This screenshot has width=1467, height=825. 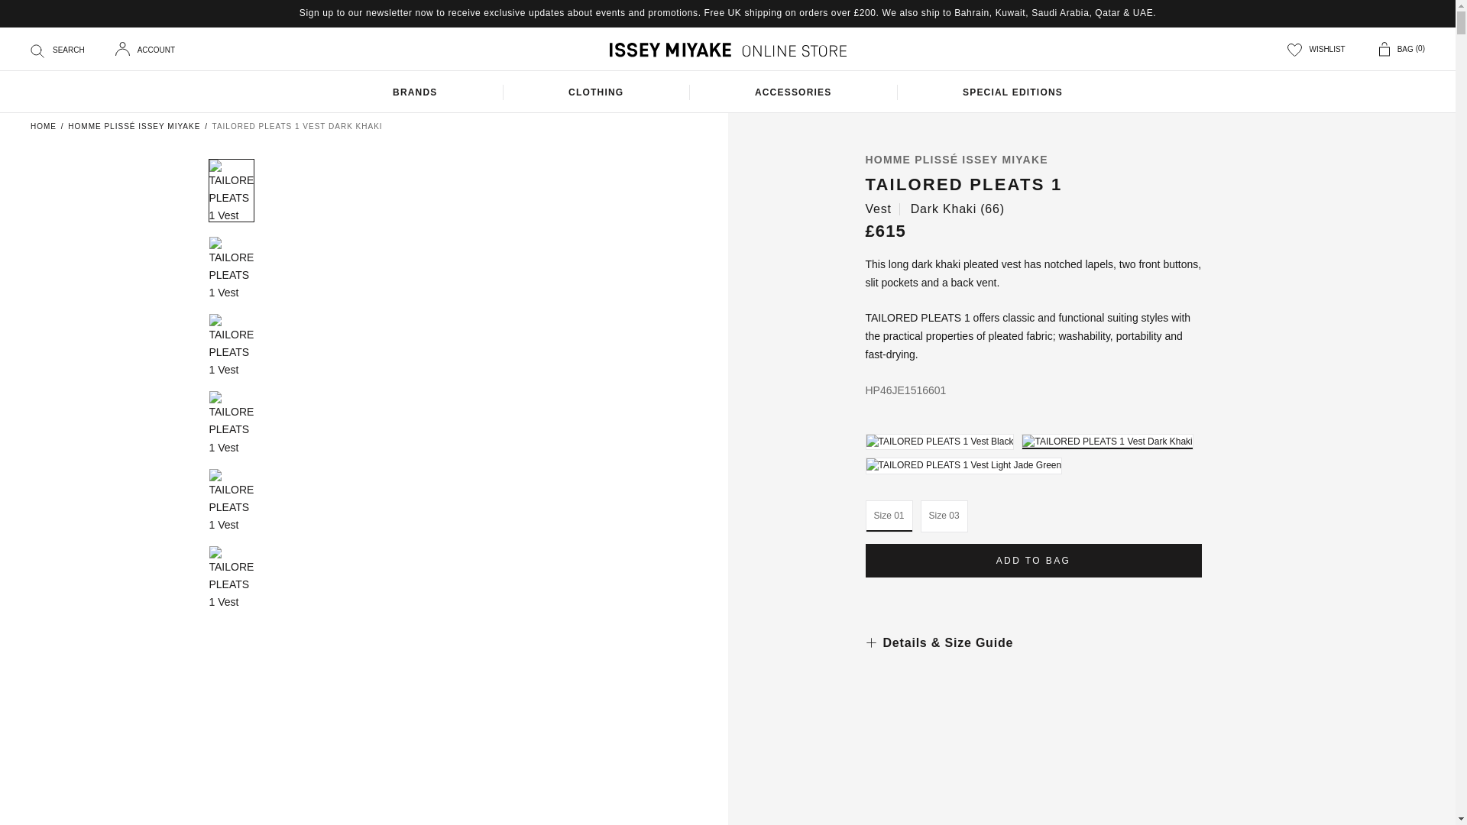 What do you see at coordinates (44, 125) in the screenshot?
I see `Home` at bounding box center [44, 125].